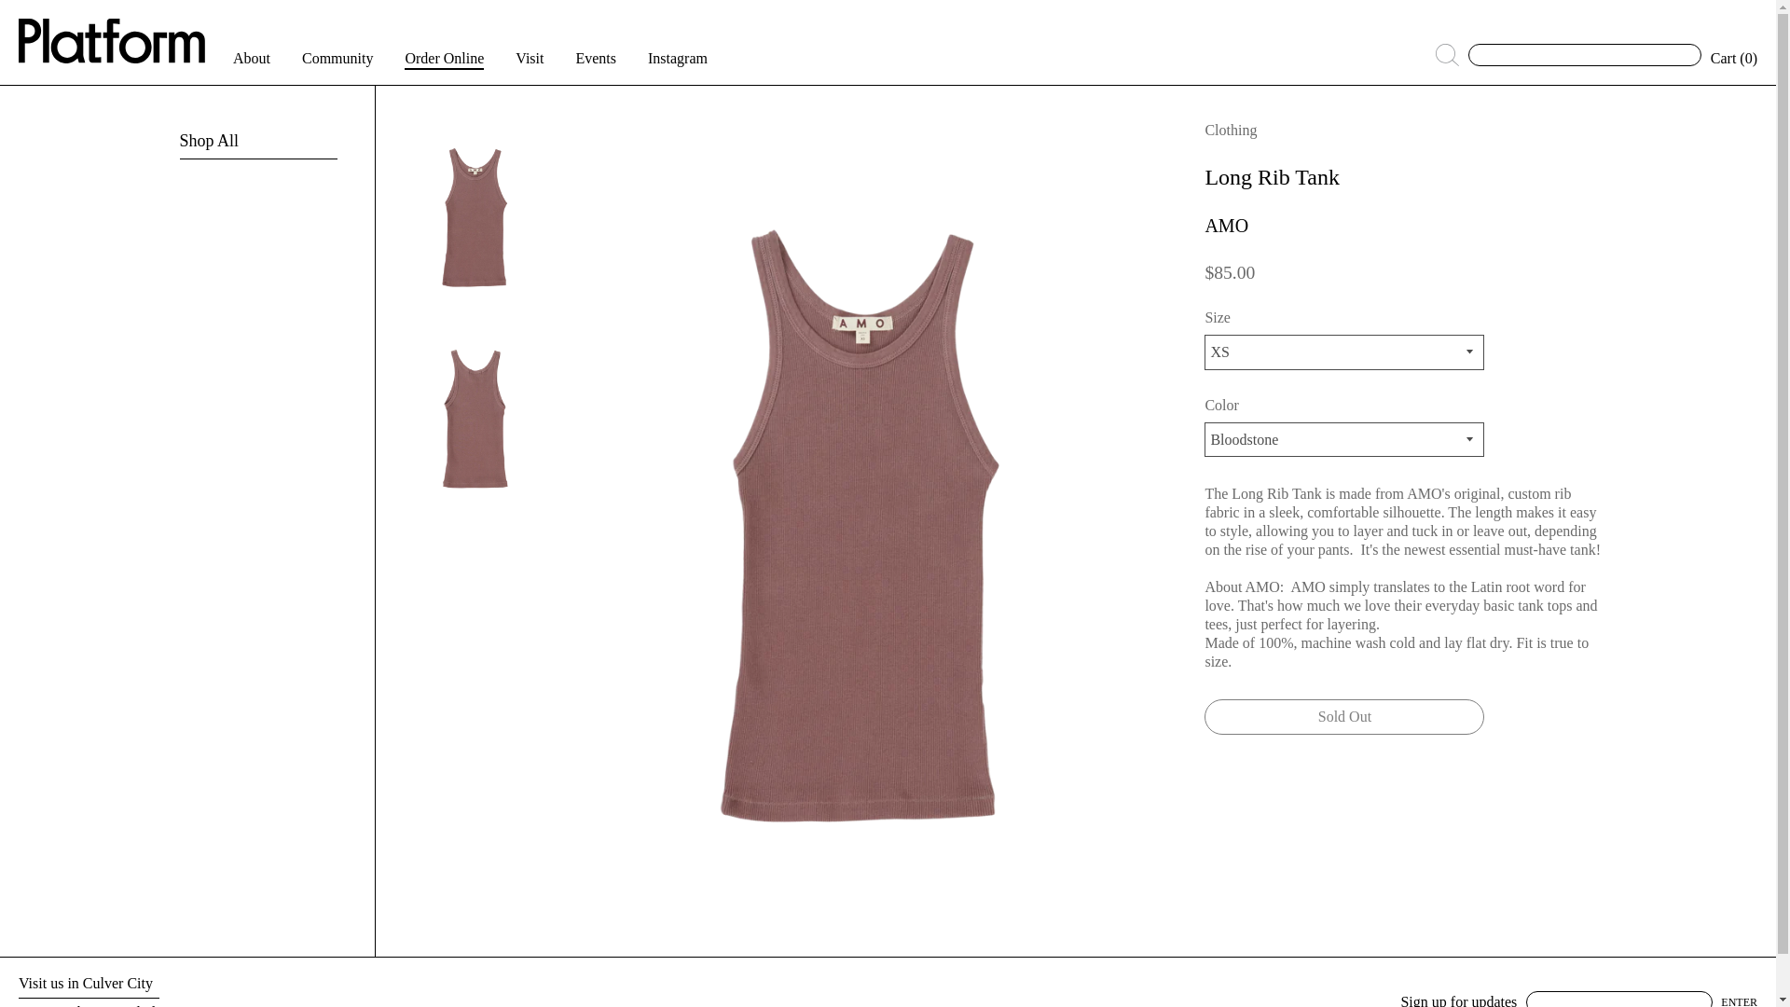 This screenshot has width=1790, height=1007. What do you see at coordinates (677, 58) in the screenshot?
I see `Instagram` at bounding box center [677, 58].